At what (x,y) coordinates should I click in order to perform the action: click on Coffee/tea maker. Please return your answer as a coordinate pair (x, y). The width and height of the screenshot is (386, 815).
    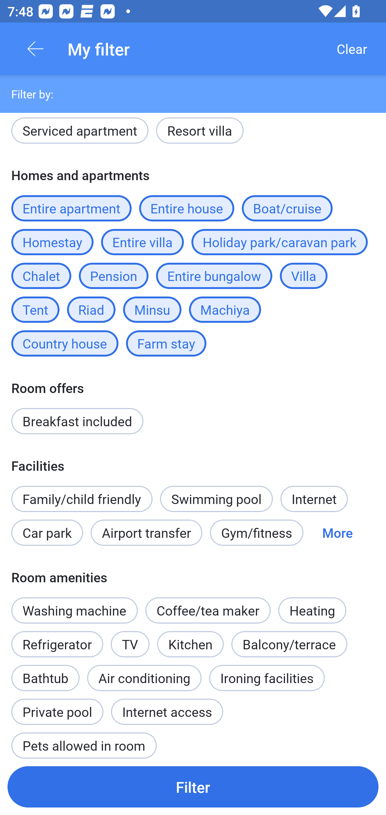
    Looking at the image, I should click on (208, 610).